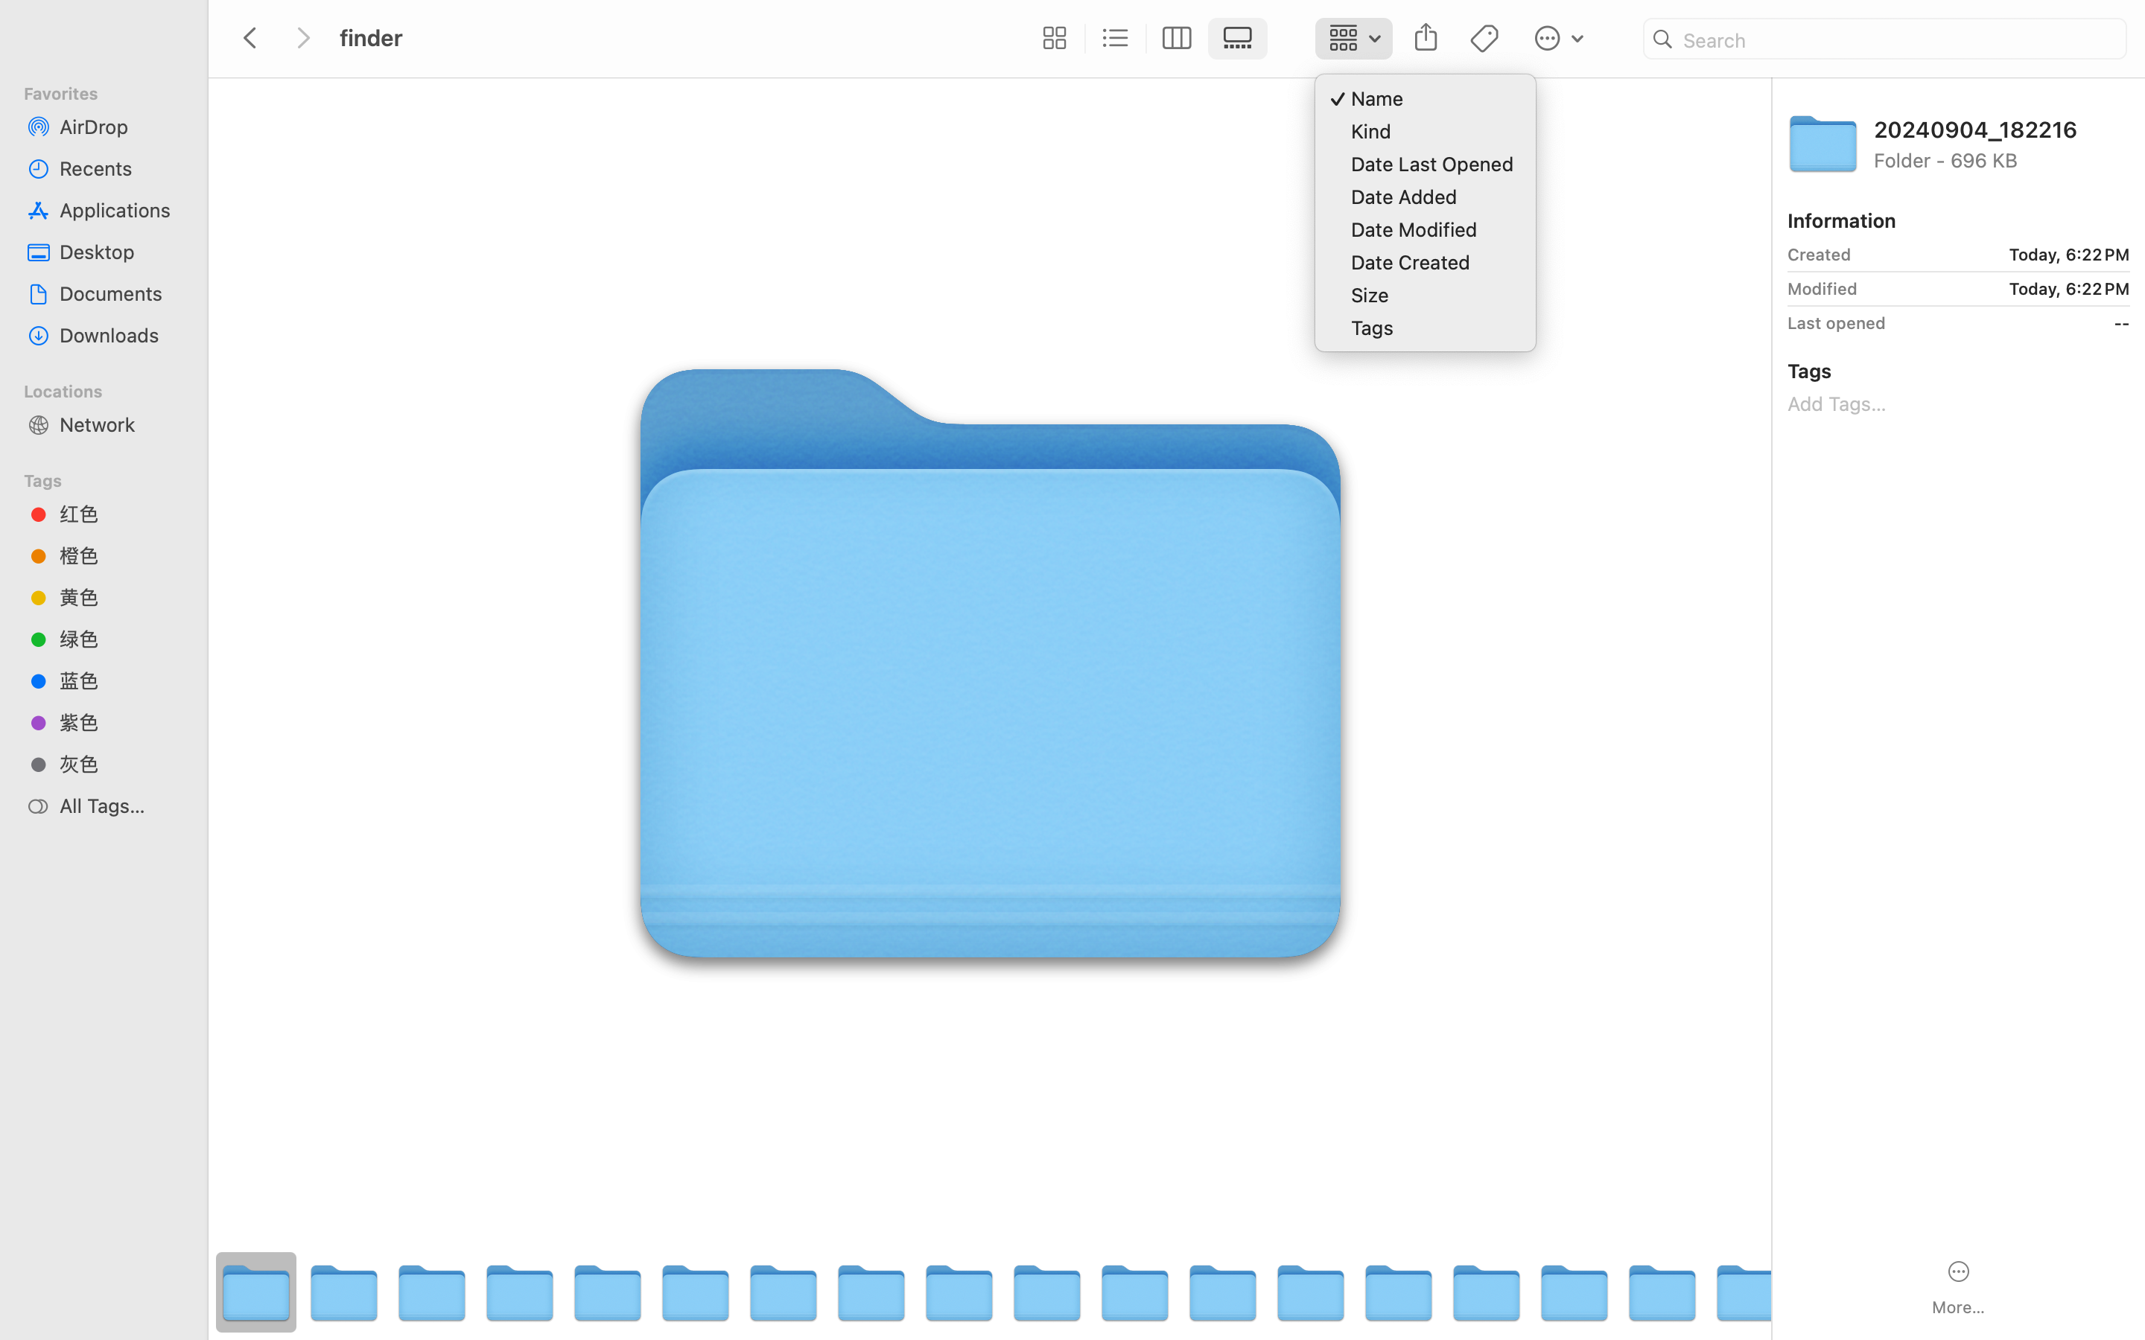 The image size is (2145, 1340). Describe the element at coordinates (1820, 255) in the screenshot. I see `Created` at that location.